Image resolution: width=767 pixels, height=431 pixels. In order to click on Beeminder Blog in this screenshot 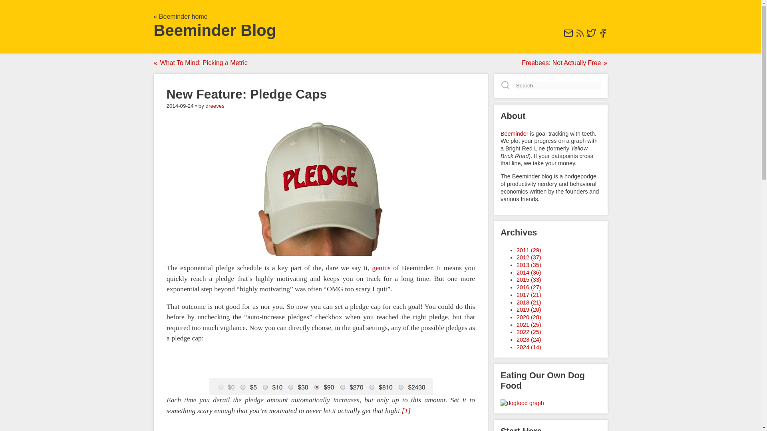, I will do `click(215, 30)`.